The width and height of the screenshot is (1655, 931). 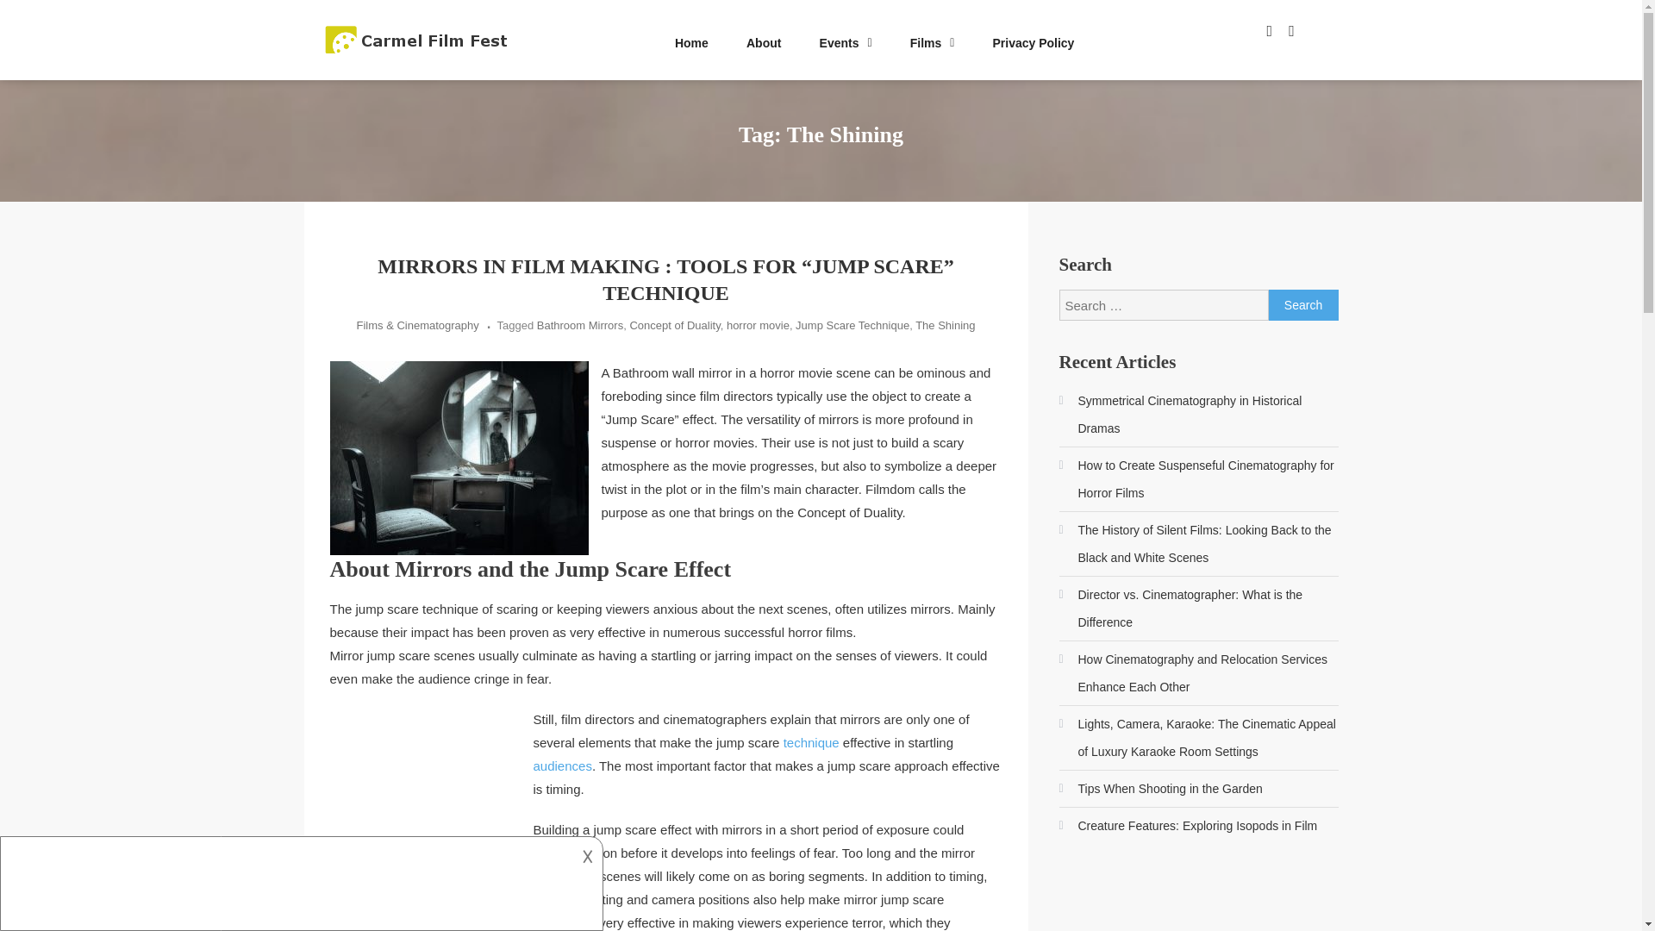 I want to click on horror movie, so click(x=757, y=325).